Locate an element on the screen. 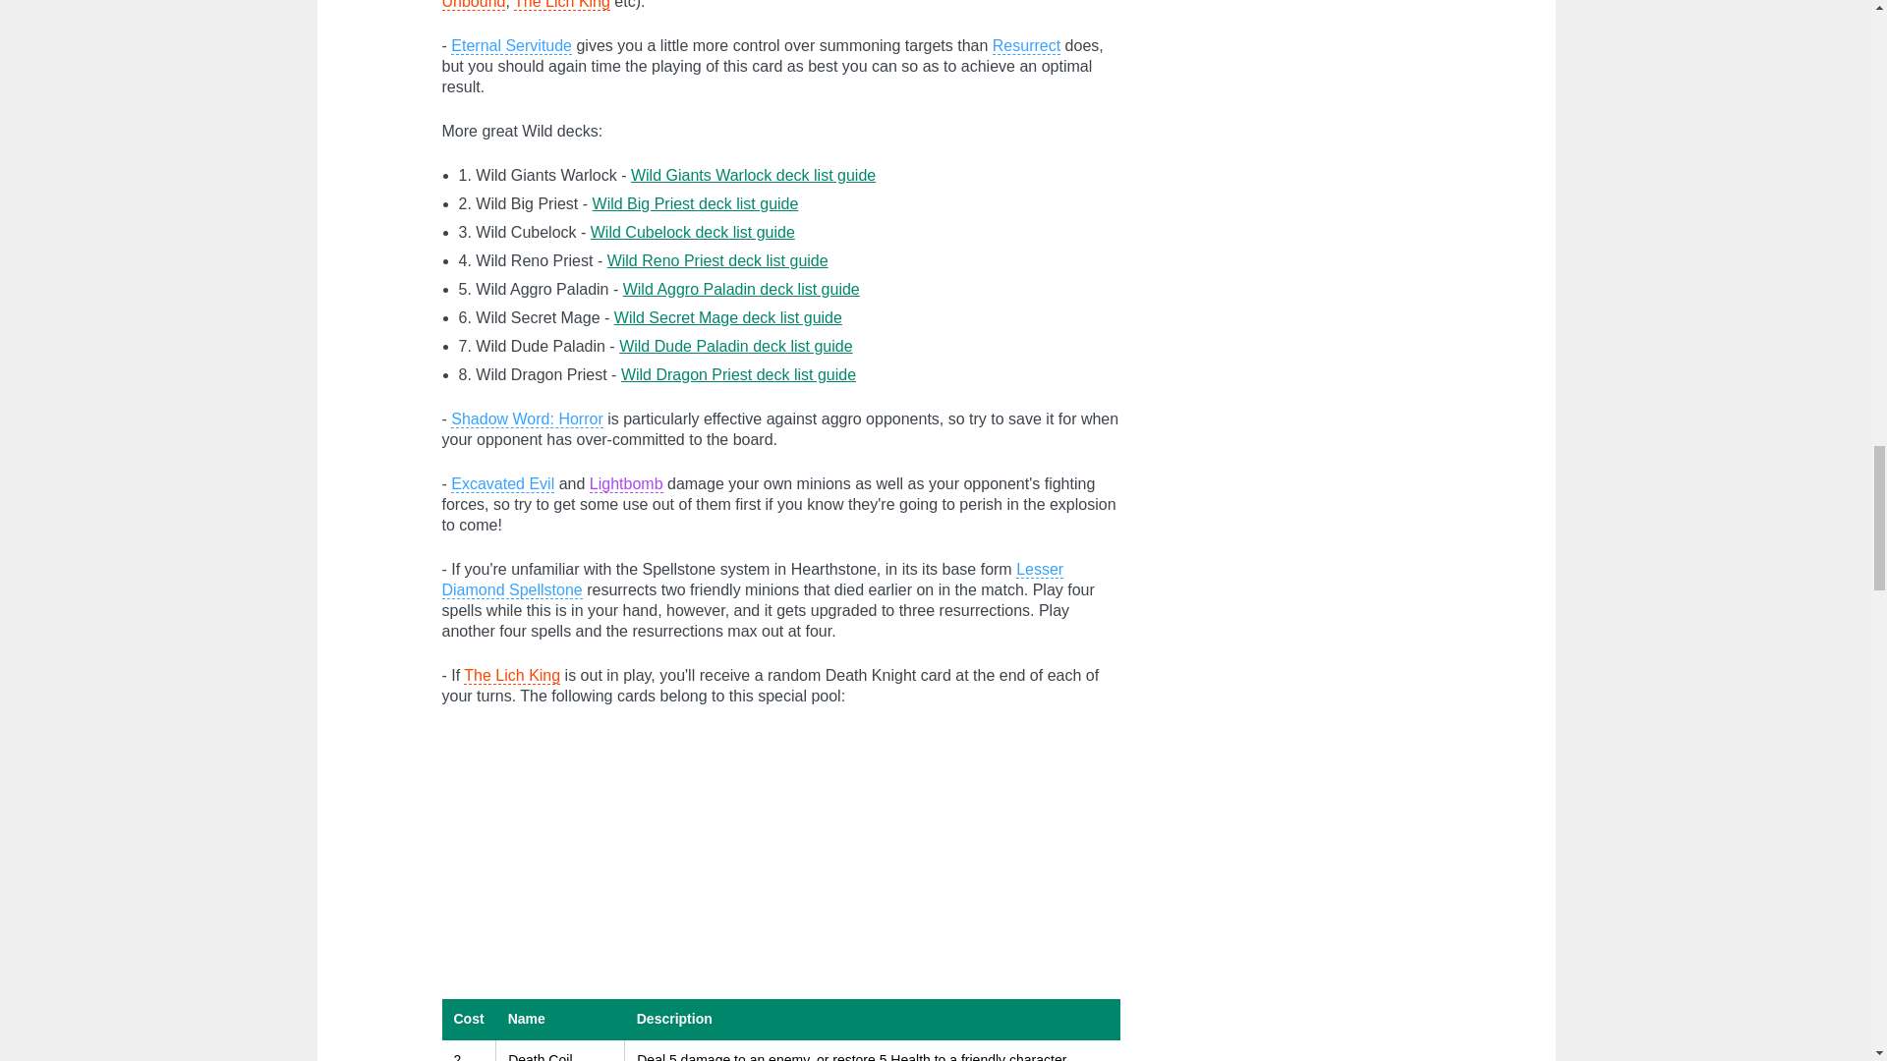 This screenshot has width=1887, height=1061. Wild Reno Priest deck list guide is located at coordinates (717, 261).